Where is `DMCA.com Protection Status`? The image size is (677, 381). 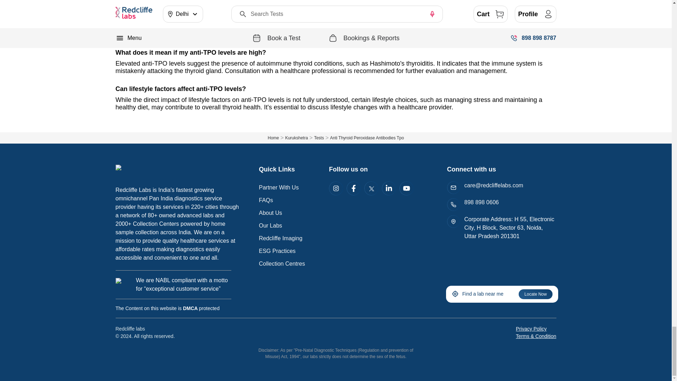
DMCA.com Protection Status is located at coordinates (191, 308).